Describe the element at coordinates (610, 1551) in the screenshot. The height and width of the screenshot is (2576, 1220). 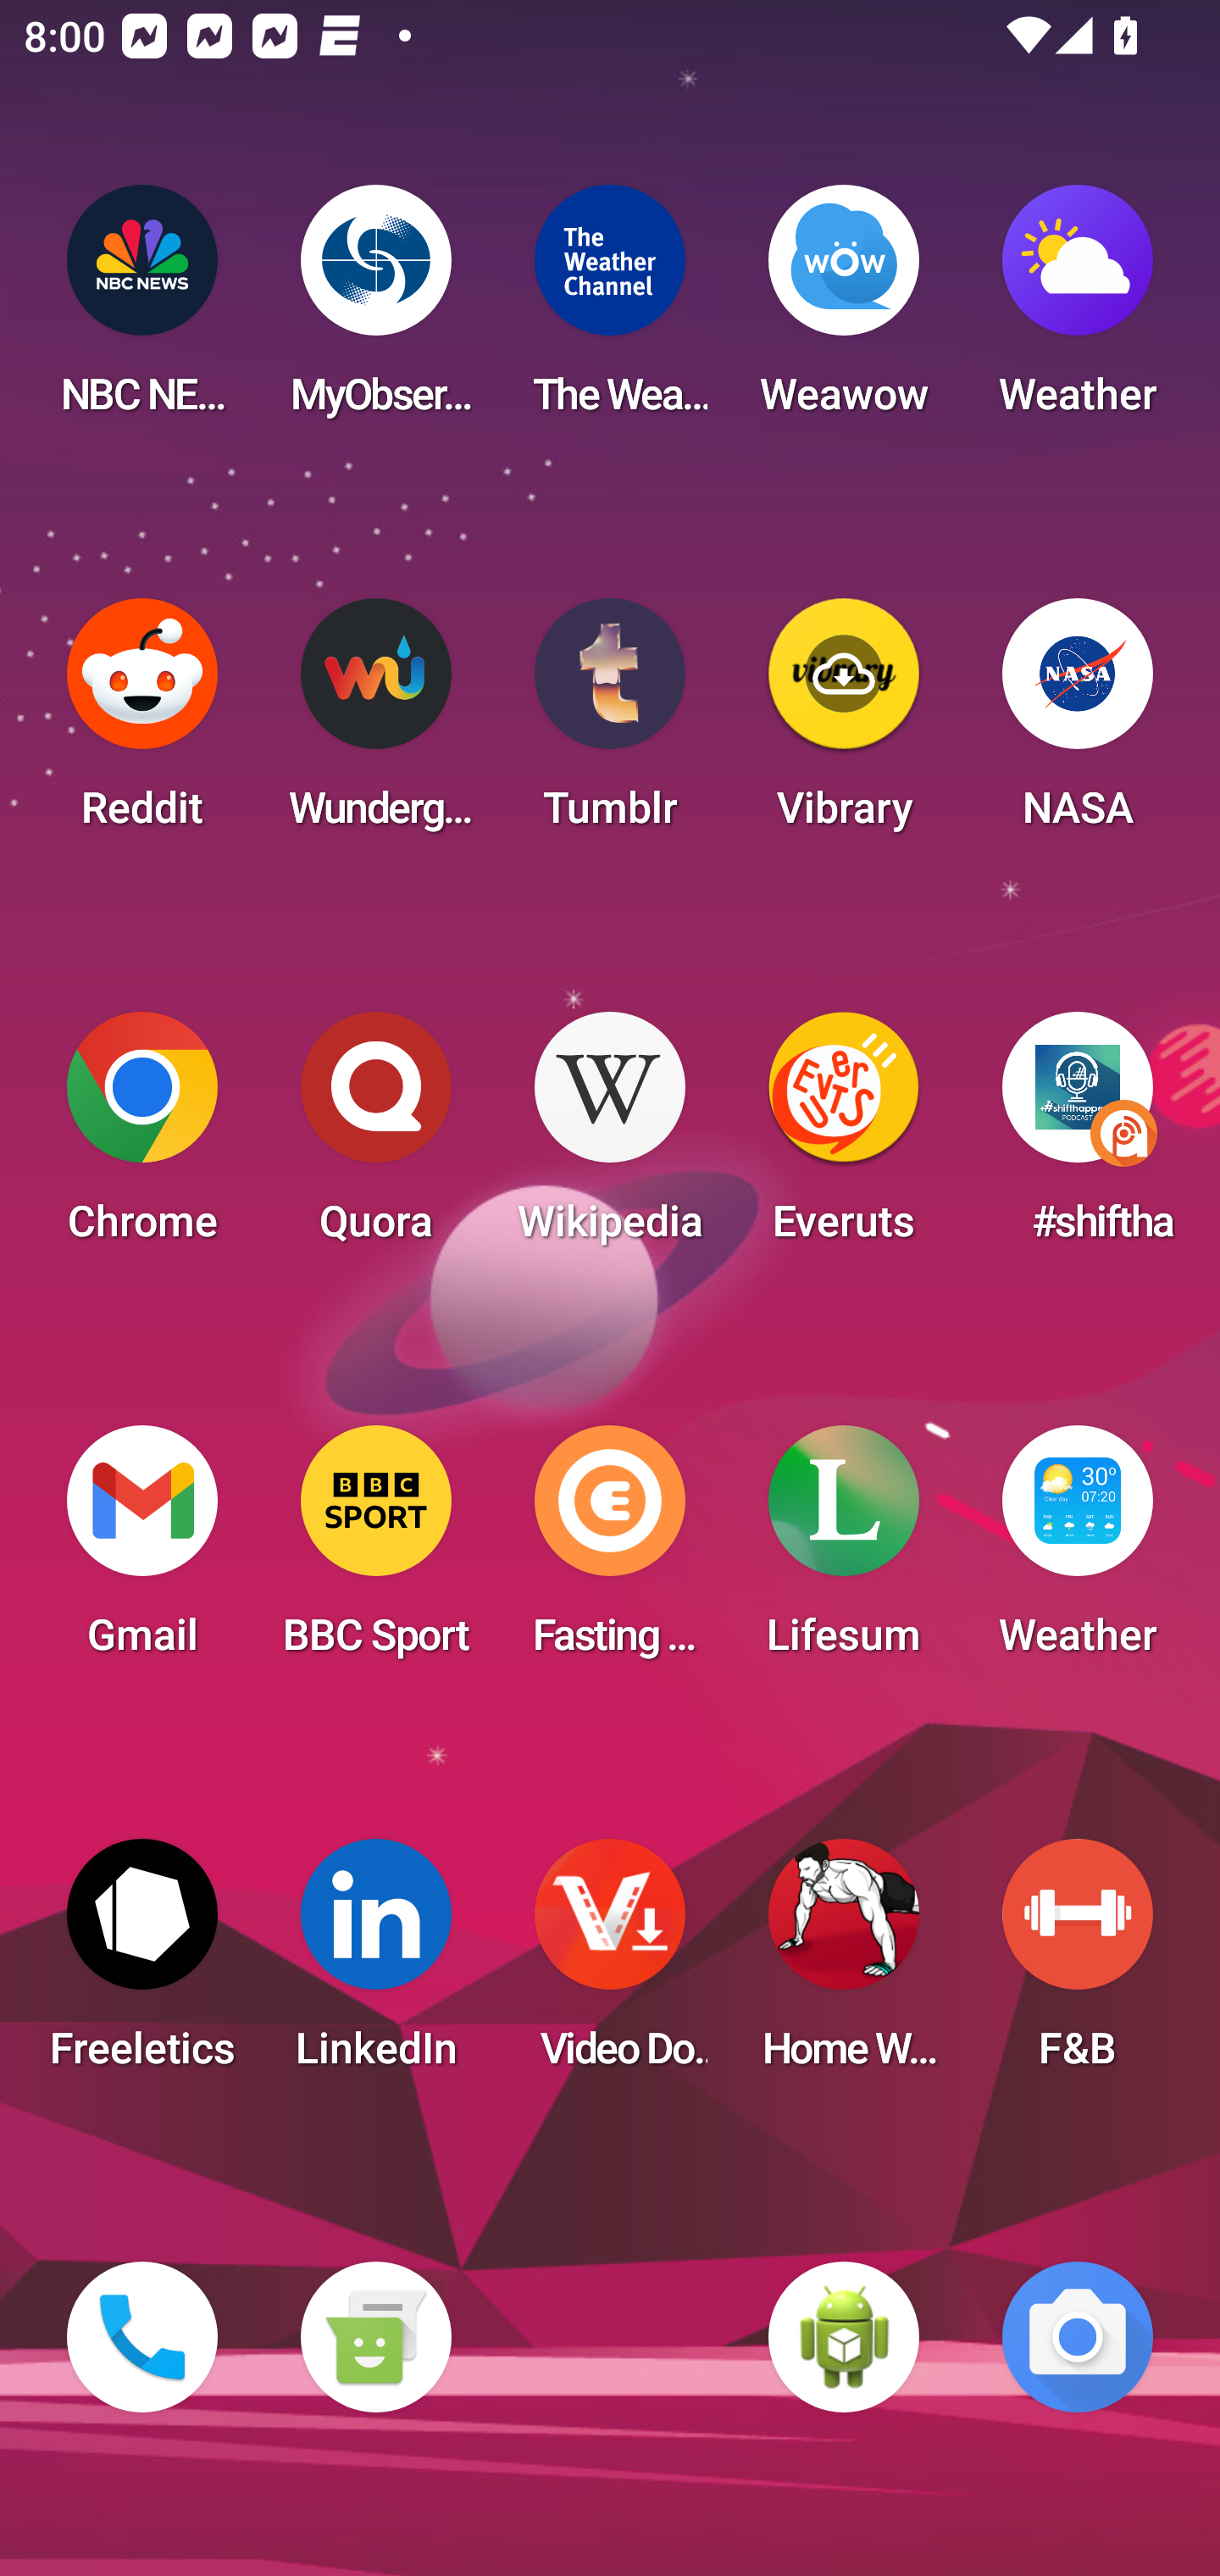
I see `Fasting Coach` at that location.